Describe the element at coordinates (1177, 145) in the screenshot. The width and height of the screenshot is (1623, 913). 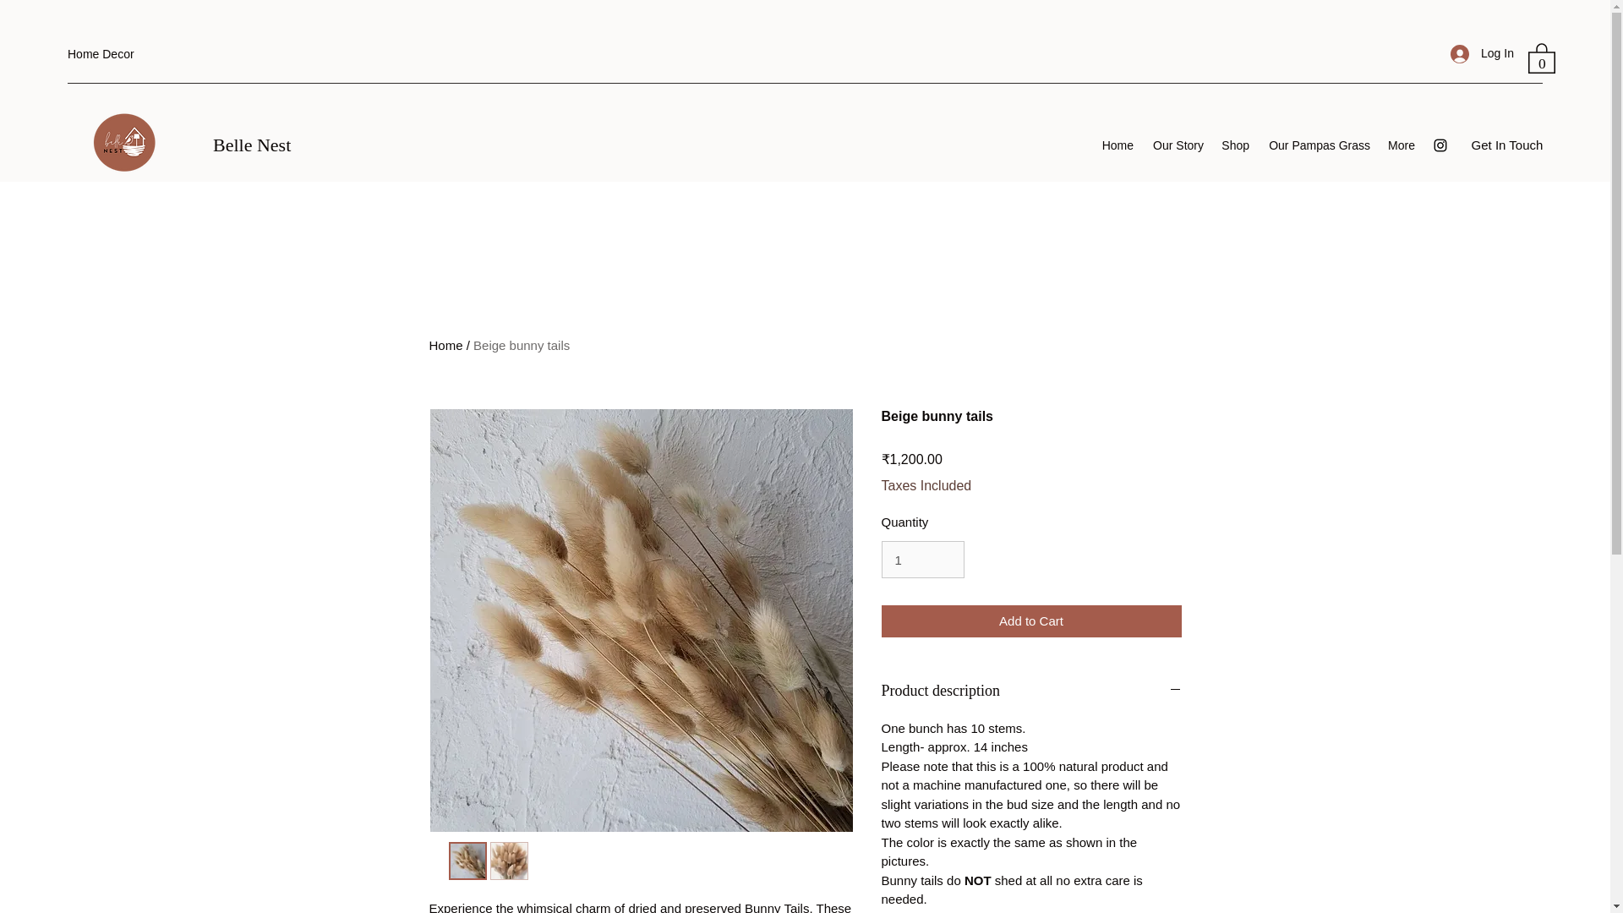
I see `Our Story` at that location.